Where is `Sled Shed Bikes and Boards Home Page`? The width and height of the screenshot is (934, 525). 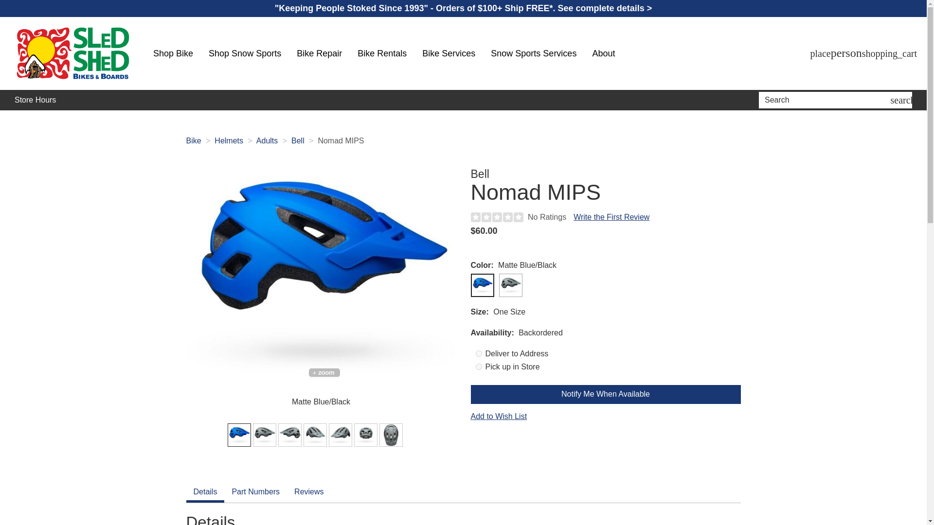
Sled Shed Bikes and Boards Home Page is located at coordinates (73, 53).